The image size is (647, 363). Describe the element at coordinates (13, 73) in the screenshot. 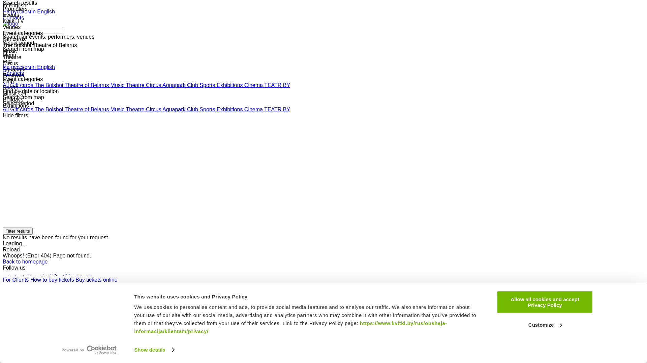

I see `Contacts` at that location.